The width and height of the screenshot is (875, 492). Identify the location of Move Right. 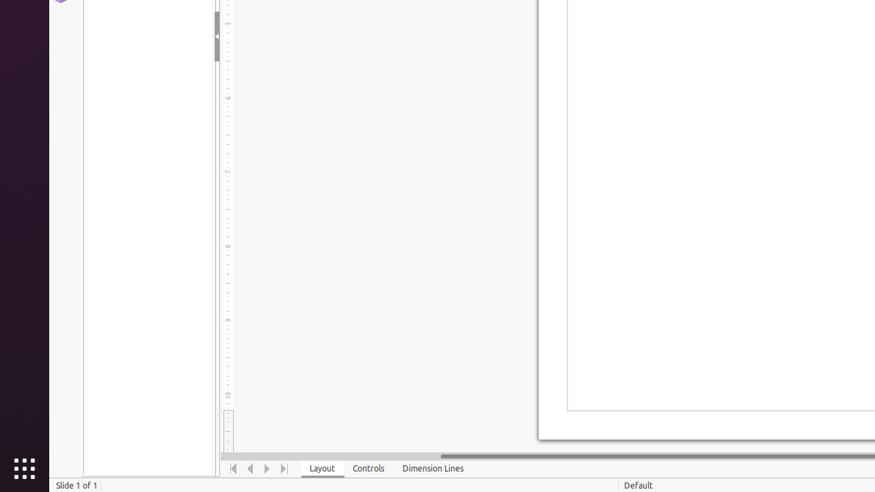
(268, 469).